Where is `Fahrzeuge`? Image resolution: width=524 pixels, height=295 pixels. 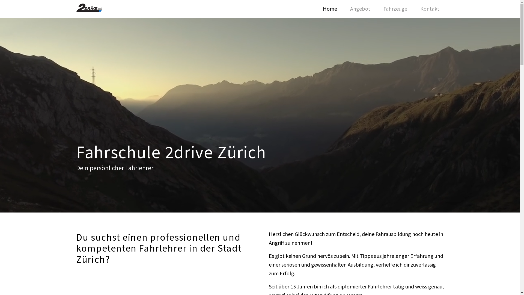
Fahrzeuge is located at coordinates (395, 9).